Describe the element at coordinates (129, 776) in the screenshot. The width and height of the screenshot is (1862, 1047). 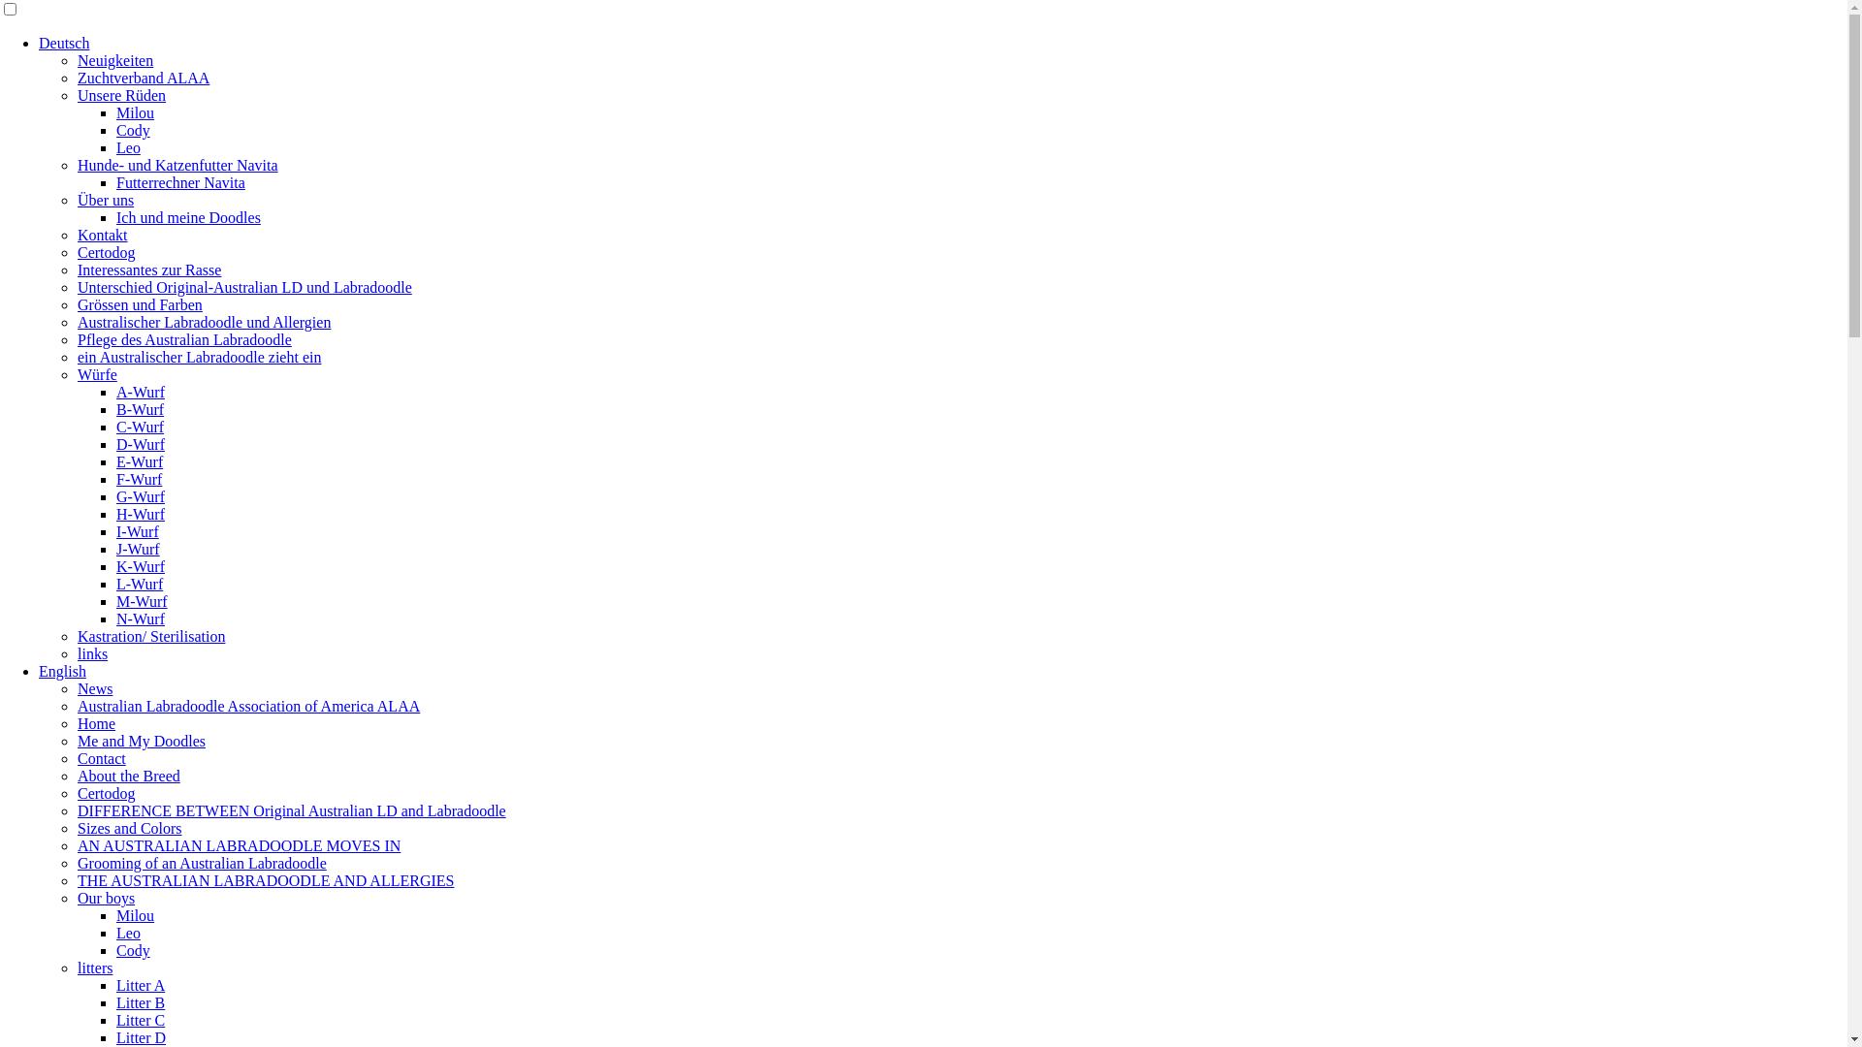
I see `About the Breed` at that location.